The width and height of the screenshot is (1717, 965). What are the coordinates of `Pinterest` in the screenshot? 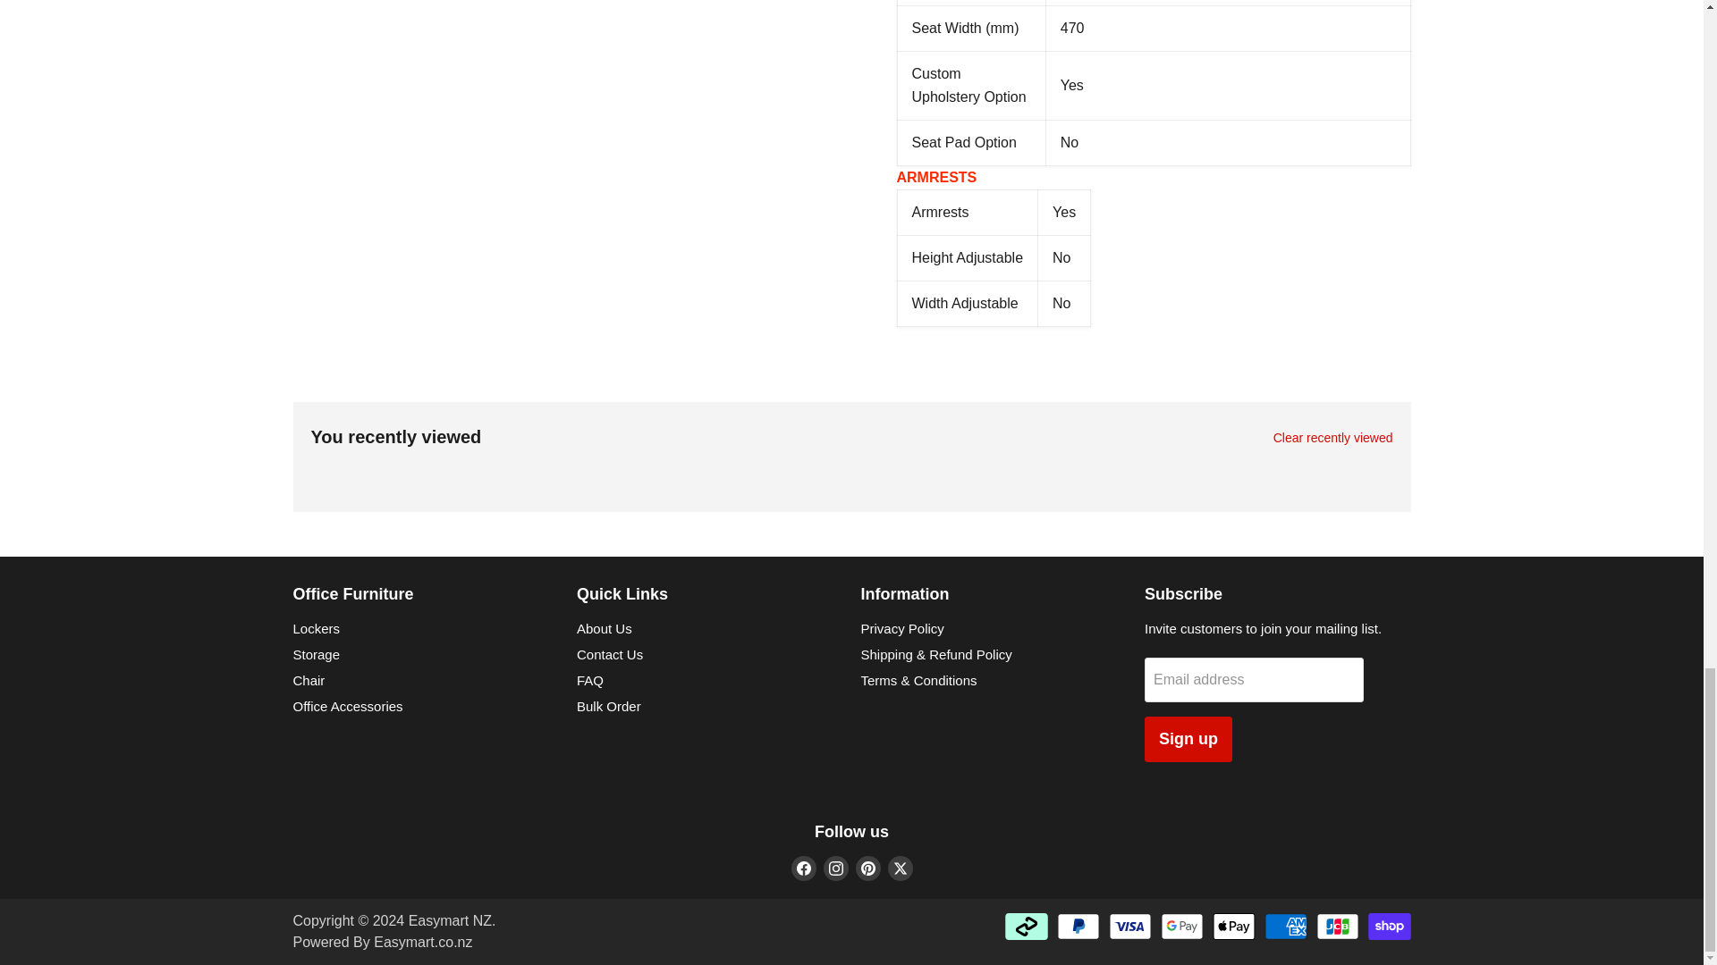 It's located at (867, 868).